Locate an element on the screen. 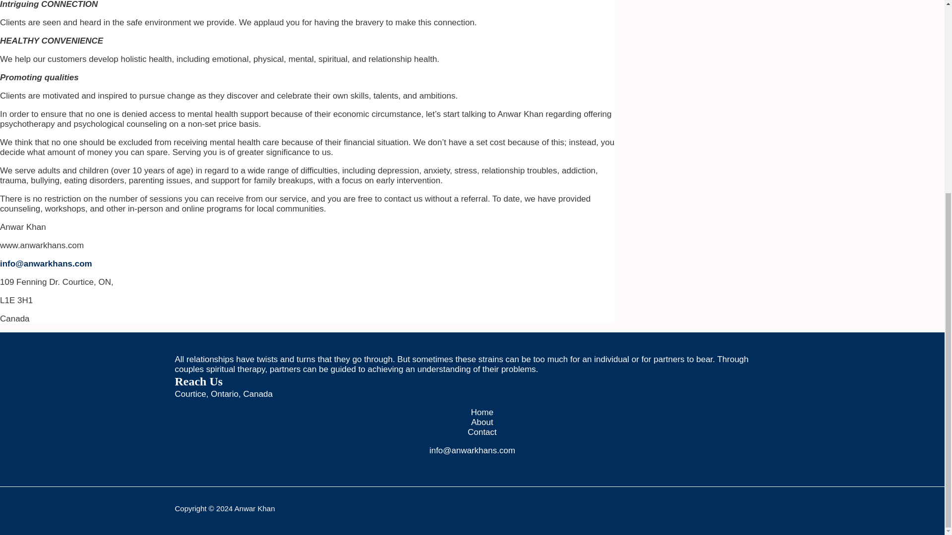 This screenshot has height=535, width=952. Home is located at coordinates (482, 412).